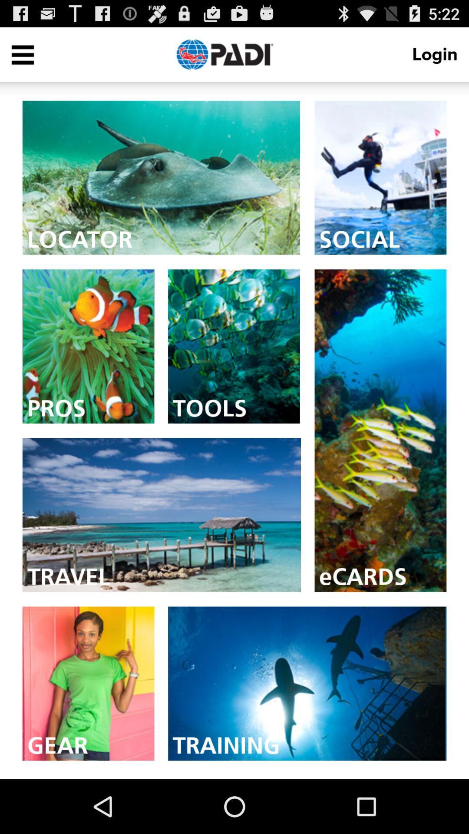 The width and height of the screenshot is (469, 834). I want to click on drill down into locator tile, so click(161, 177).